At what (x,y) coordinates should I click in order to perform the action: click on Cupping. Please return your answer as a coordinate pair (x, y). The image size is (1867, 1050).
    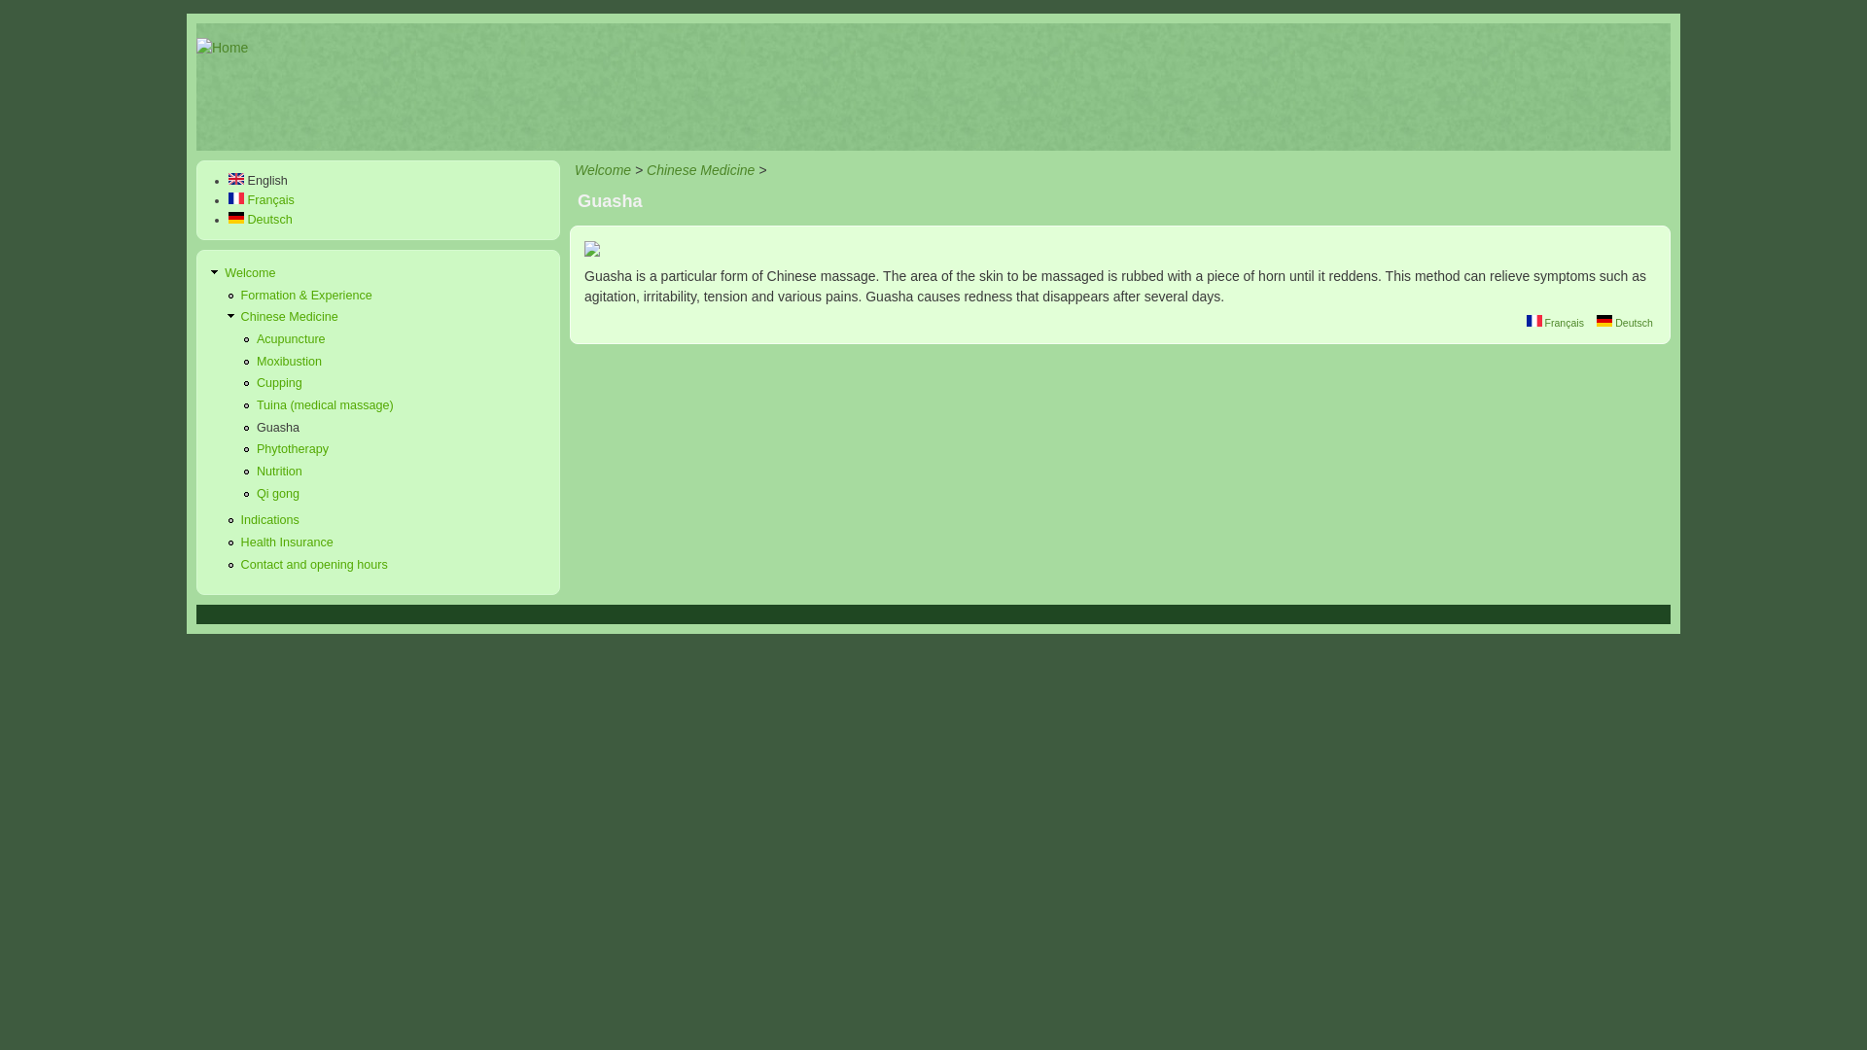
    Looking at the image, I should click on (280, 383).